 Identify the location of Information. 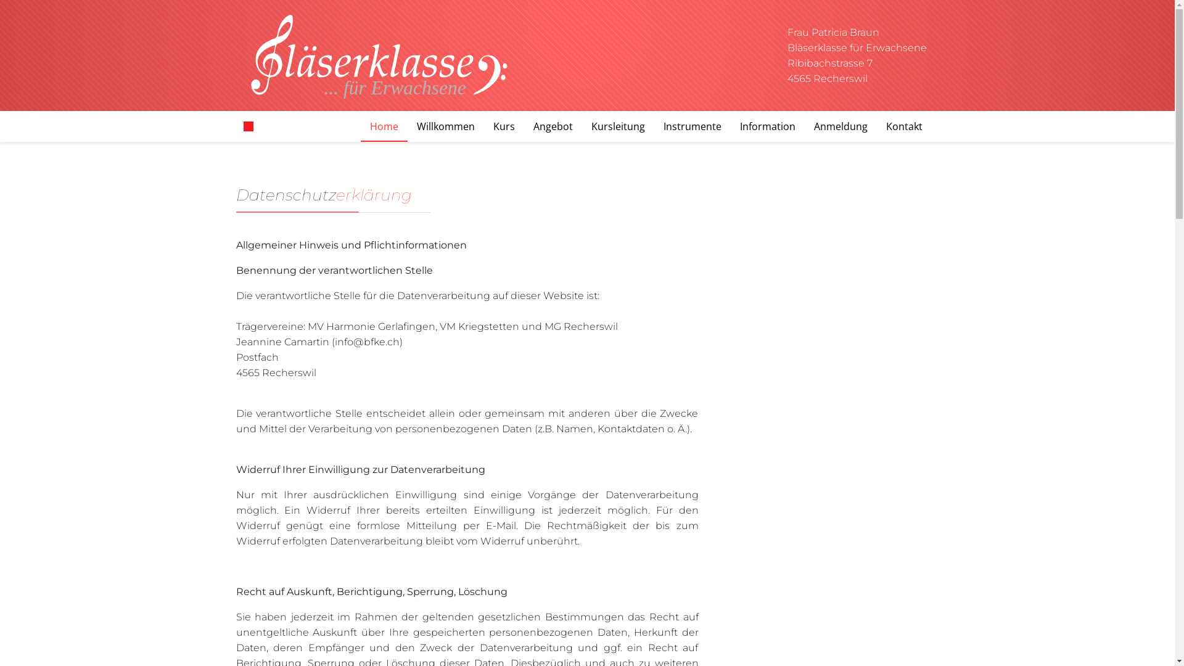
(767, 126).